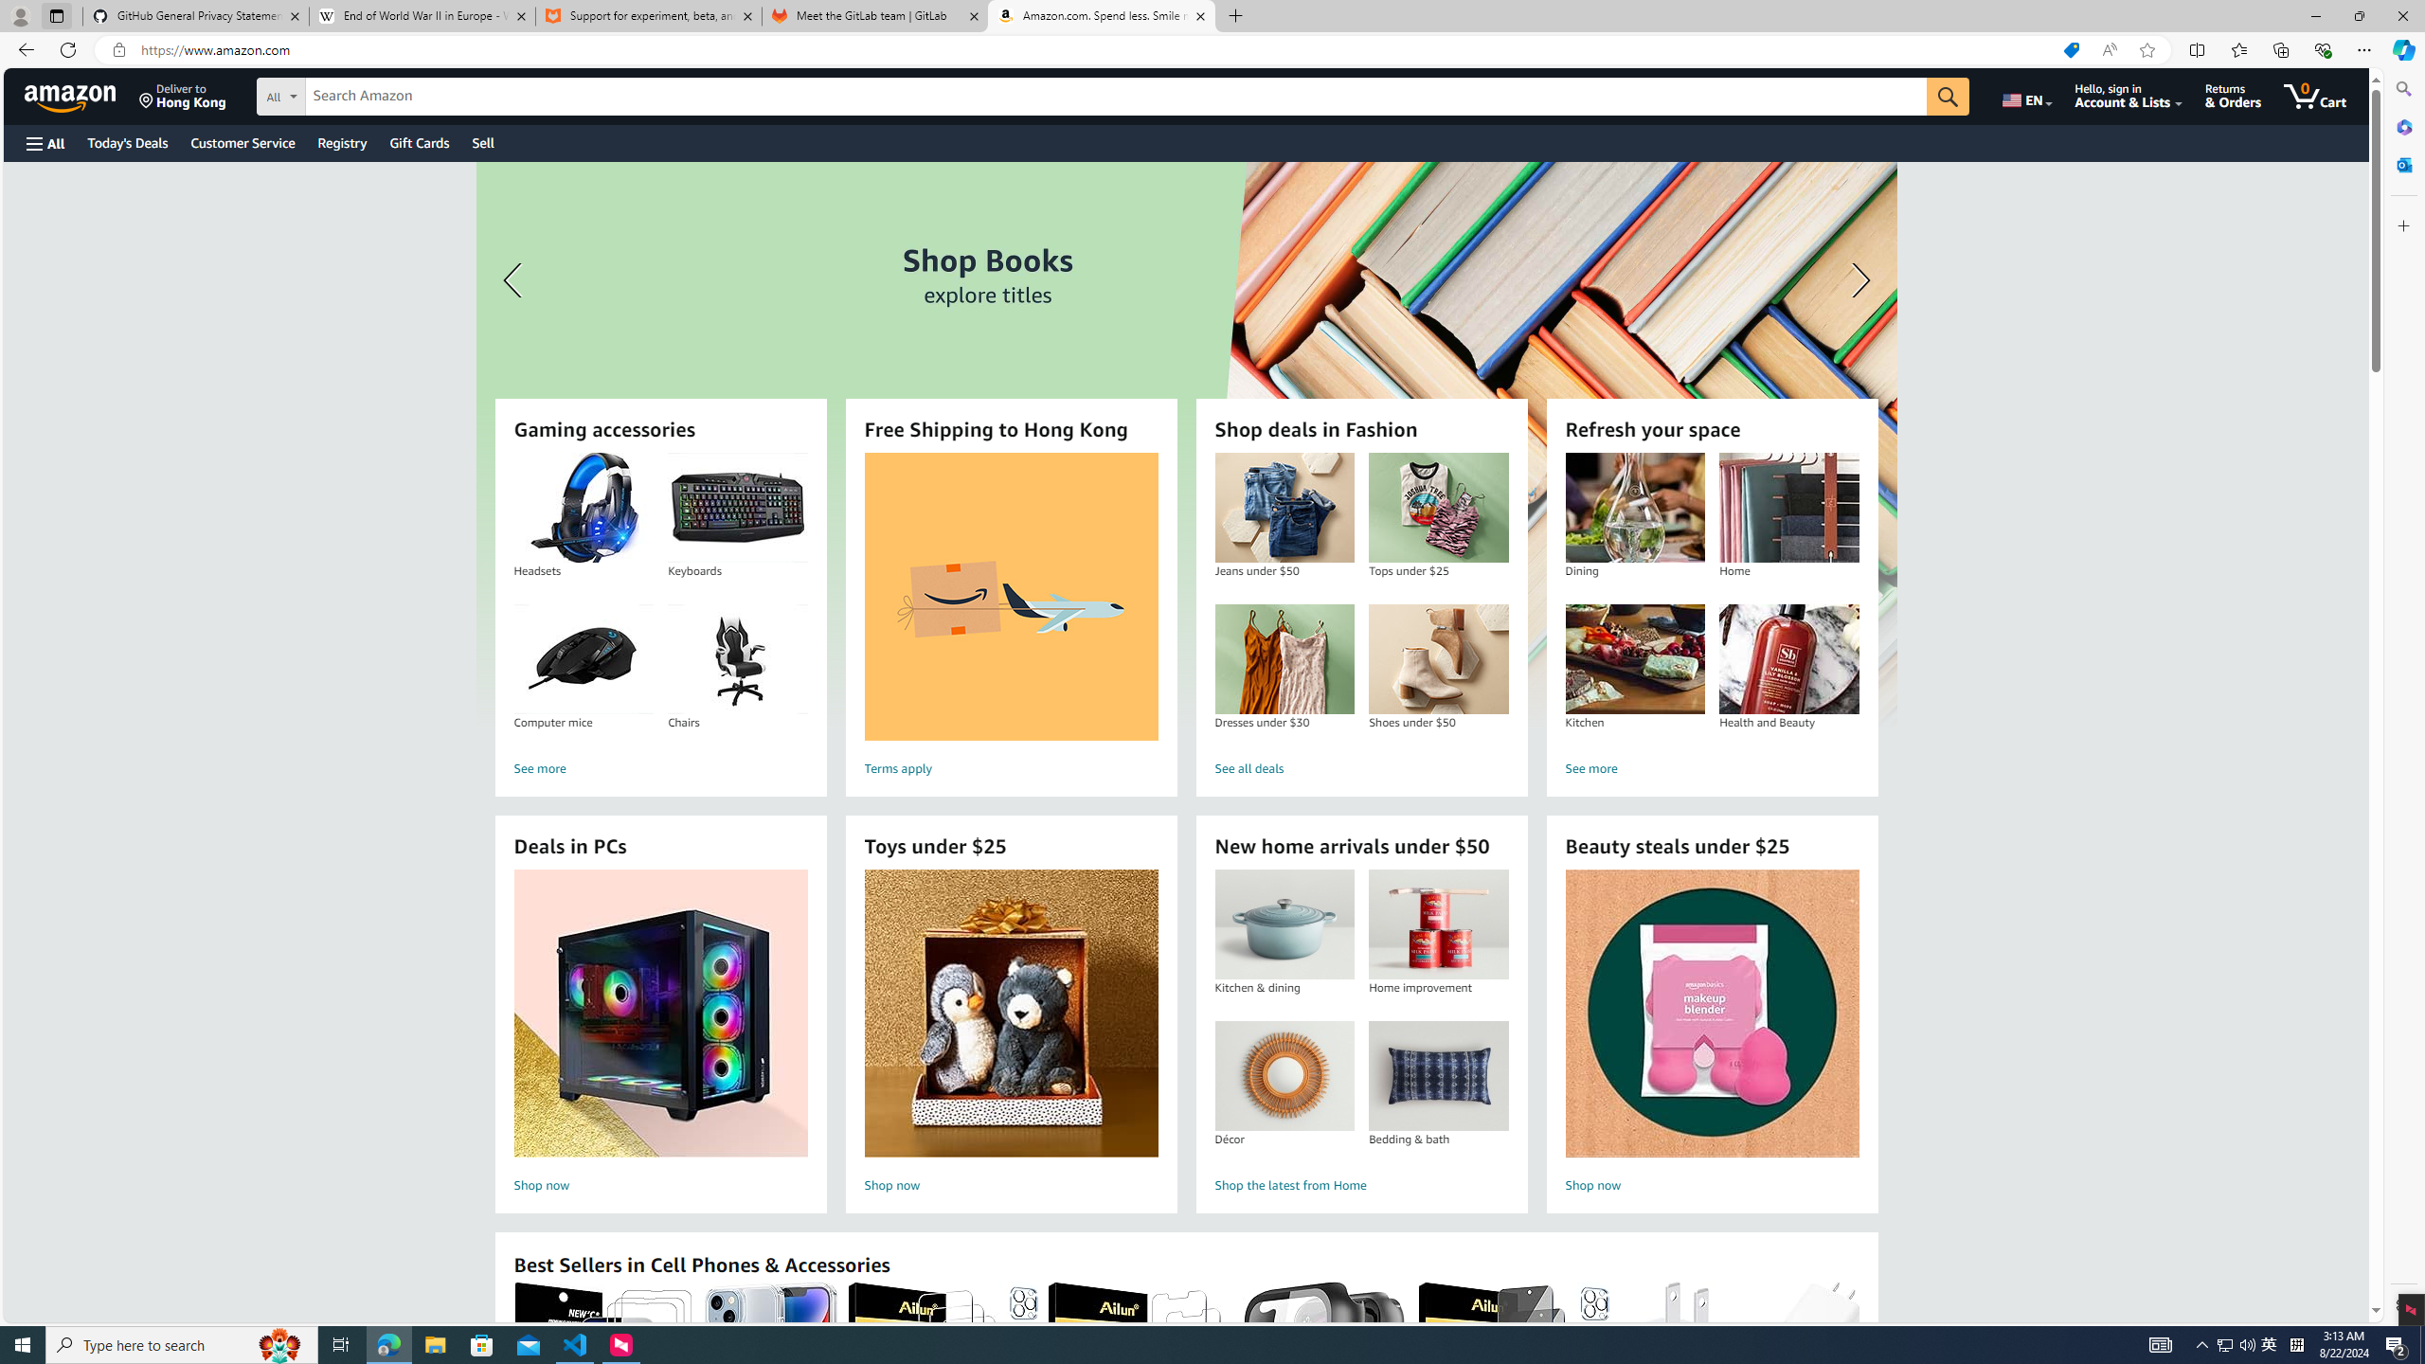  Describe the element at coordinates (2234, 96) in the screenshot. I see `Returns & Orders` at that location.